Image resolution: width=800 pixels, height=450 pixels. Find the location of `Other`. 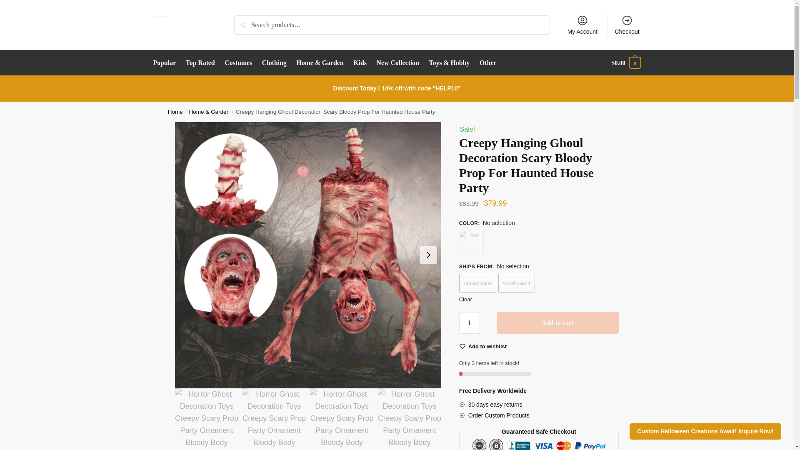

Other is located at coordinates (488, 62).